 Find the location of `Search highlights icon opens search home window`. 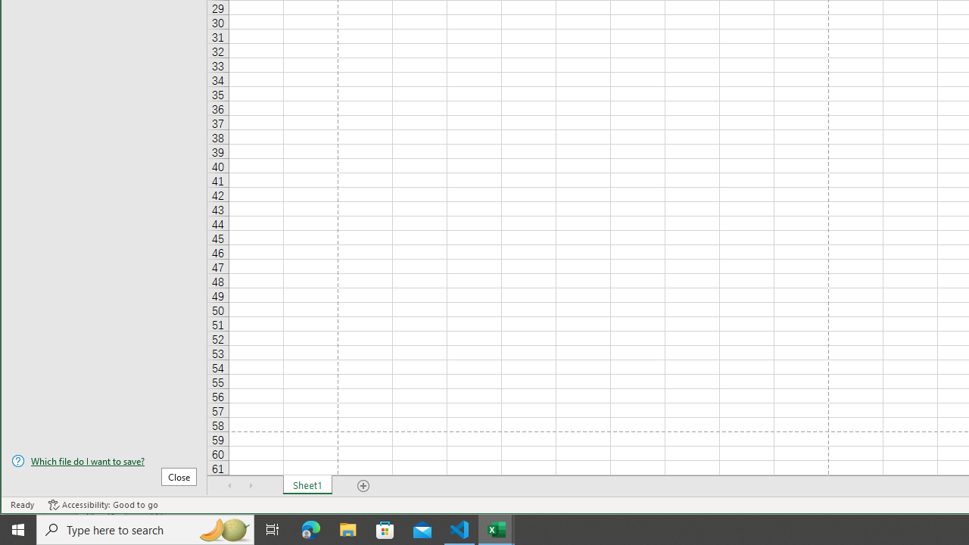

Search highlights icon opens search home window is located at coordinates (224, 530).